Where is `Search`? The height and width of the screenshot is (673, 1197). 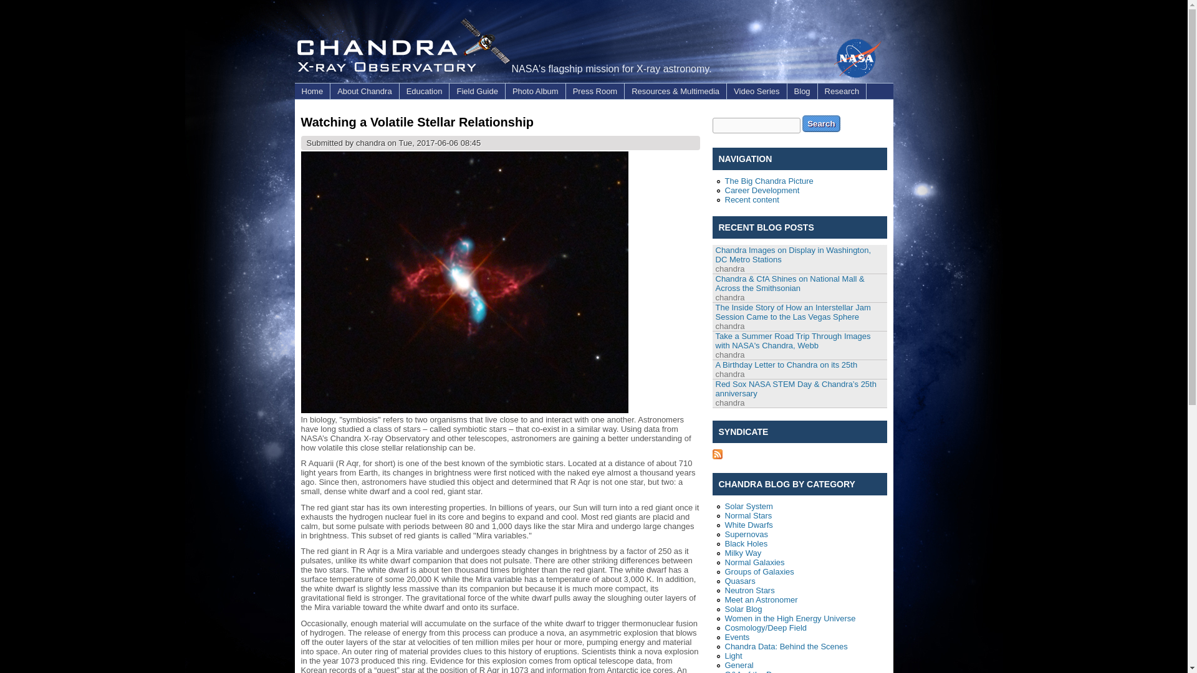
Search is located at coordinates (820, 123).